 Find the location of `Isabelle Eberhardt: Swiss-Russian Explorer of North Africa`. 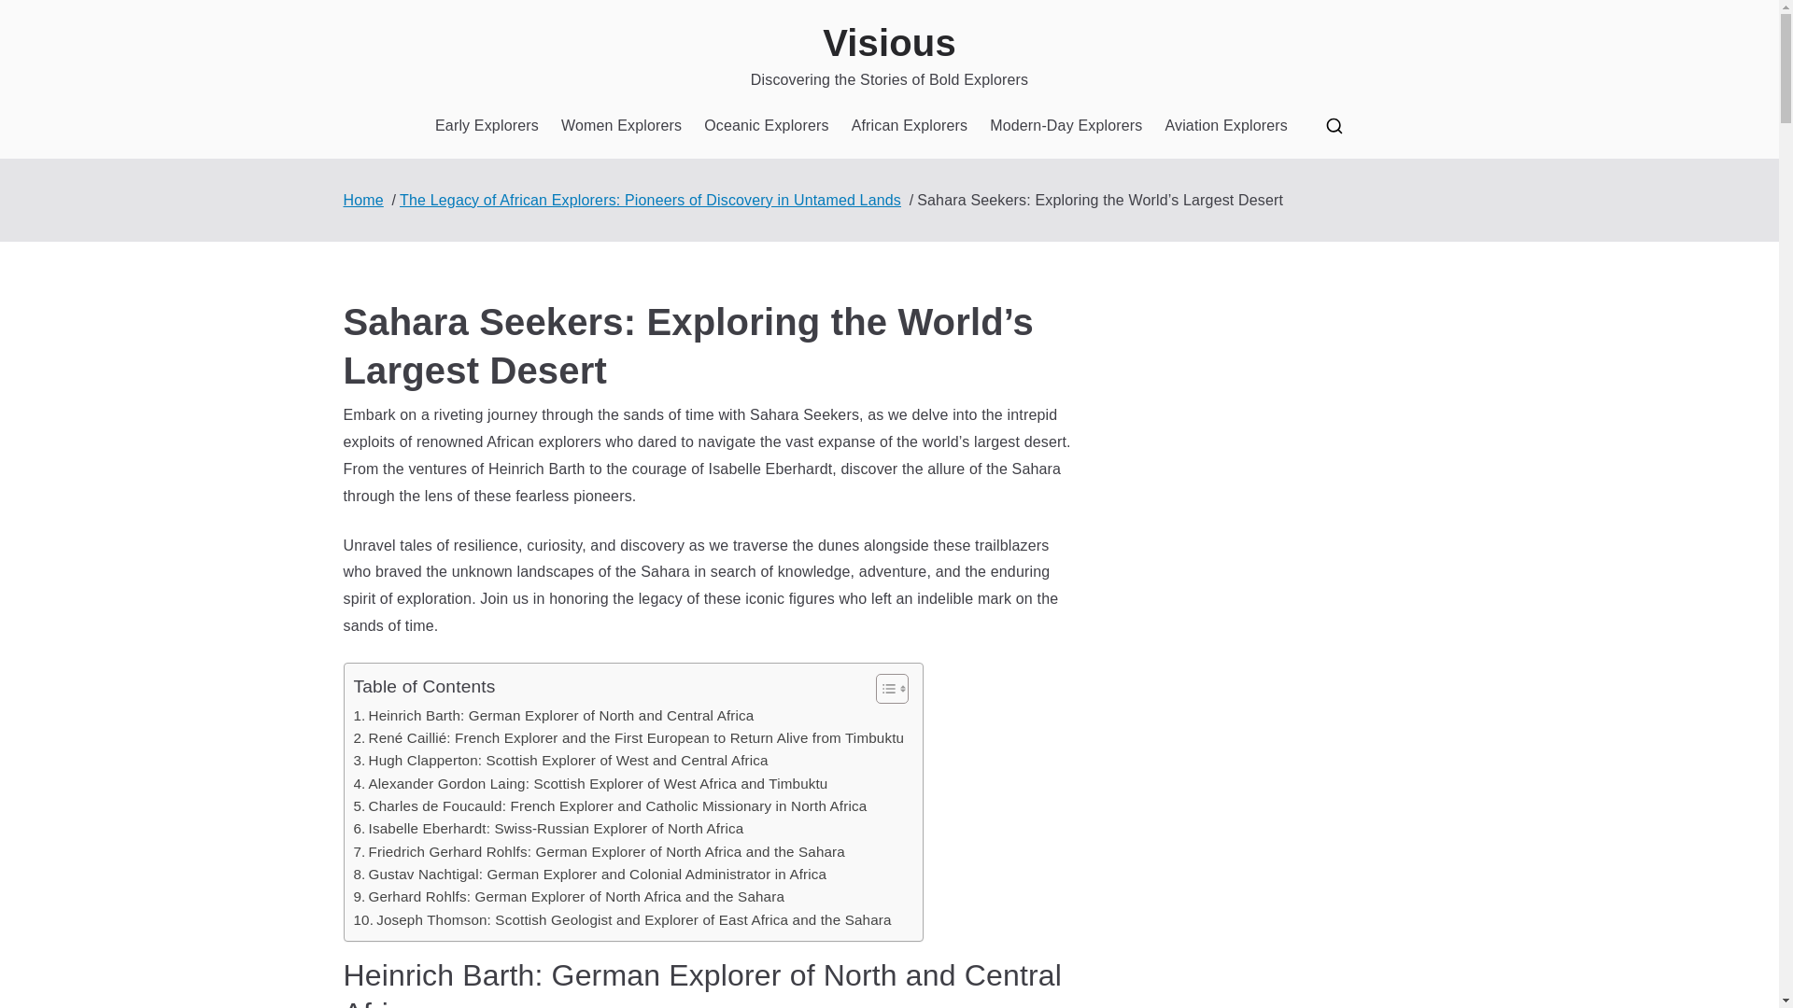

Isabelle Eberhardt: Swiss-Russian Explorer of North Africa is located at coordinates (548, 828).